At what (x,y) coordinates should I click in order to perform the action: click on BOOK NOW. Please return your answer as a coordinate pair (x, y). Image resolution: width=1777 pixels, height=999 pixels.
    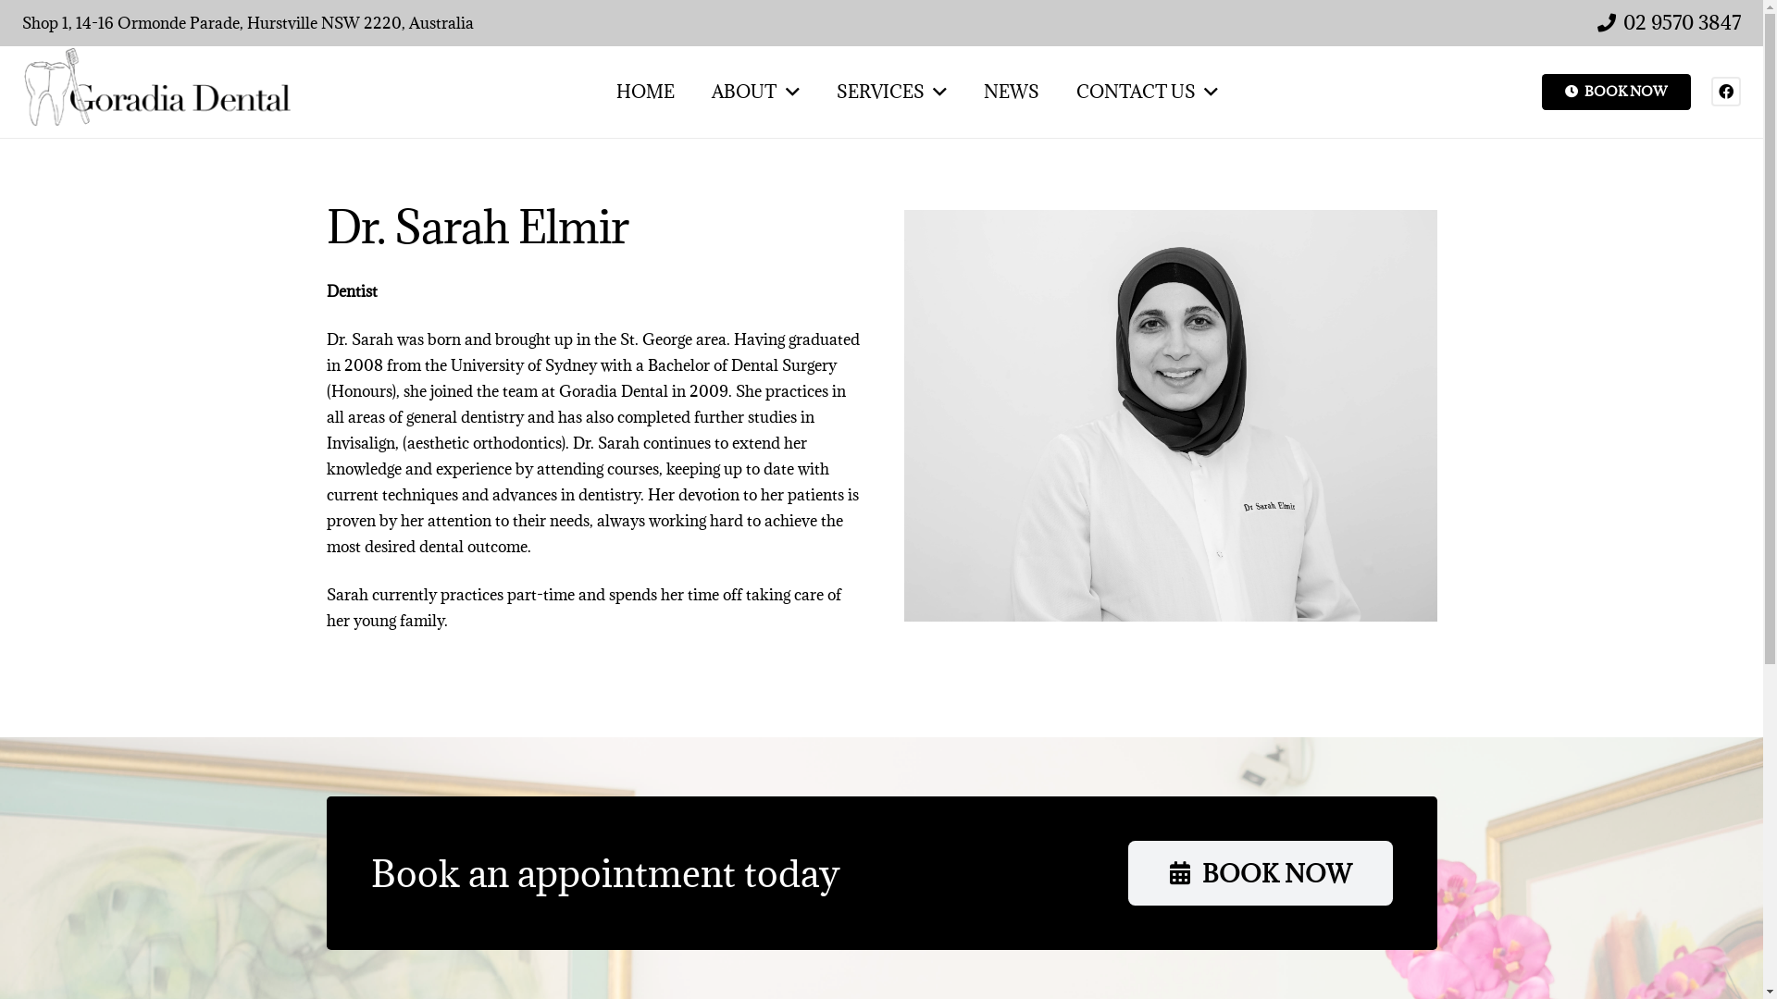
    Looking at the image, I should click on (1616, 92).